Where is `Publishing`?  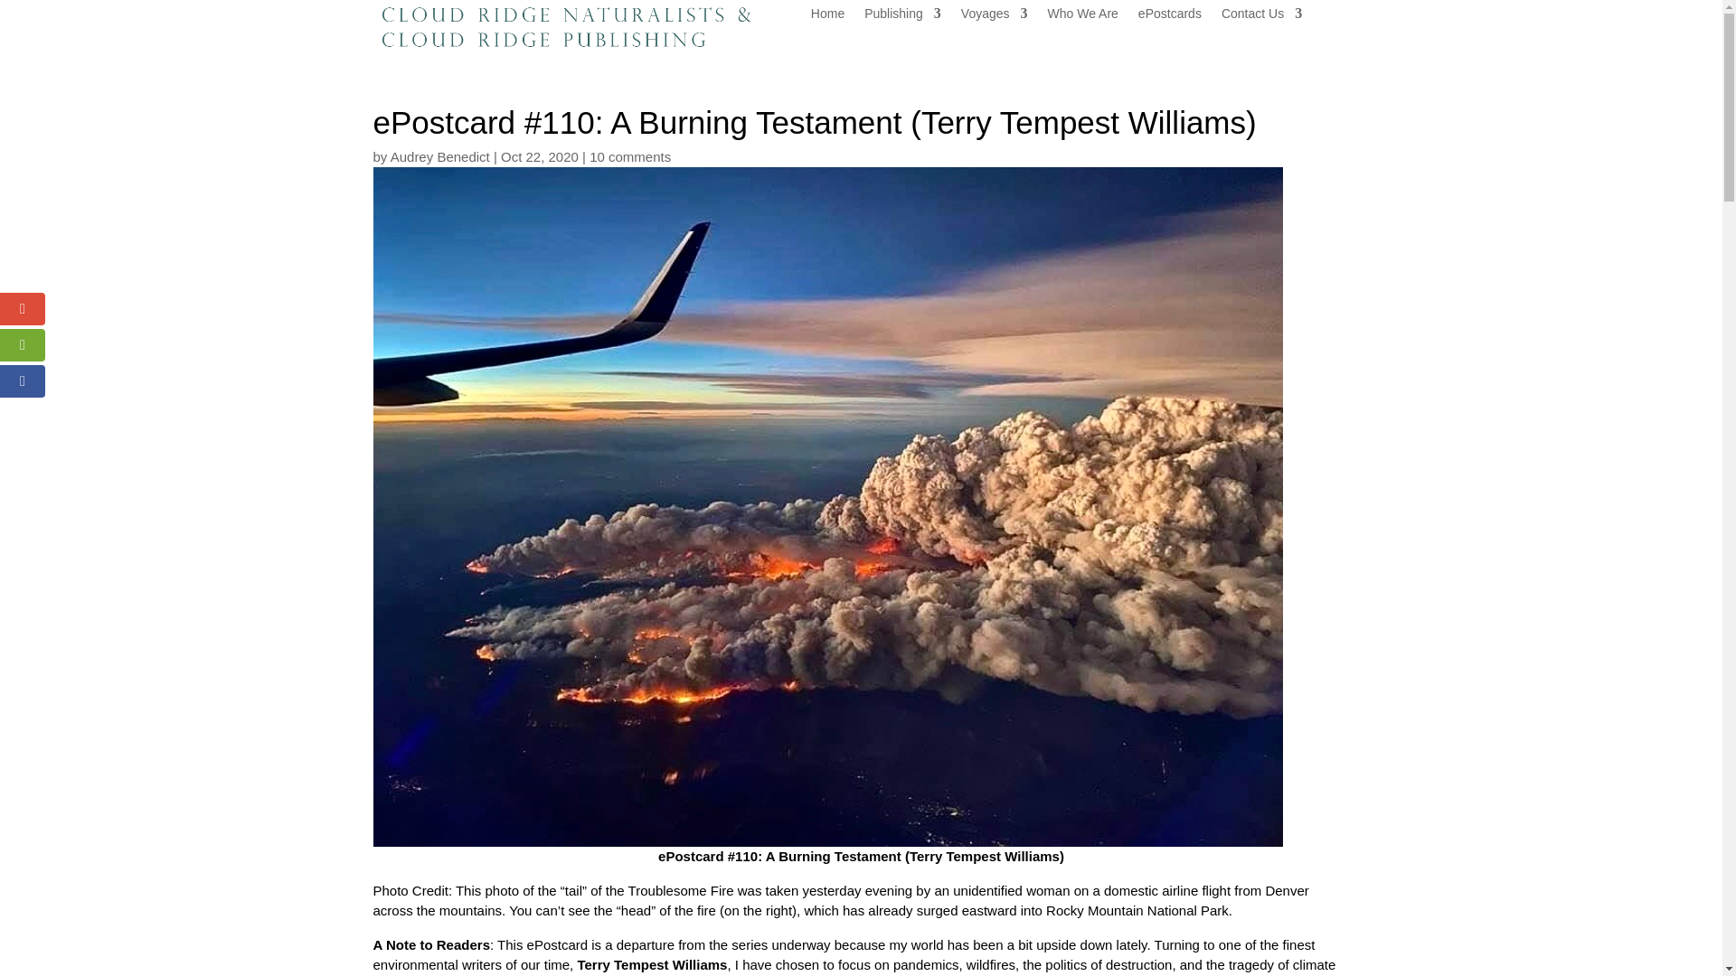
Publishing is located at coordinates (902, 16).